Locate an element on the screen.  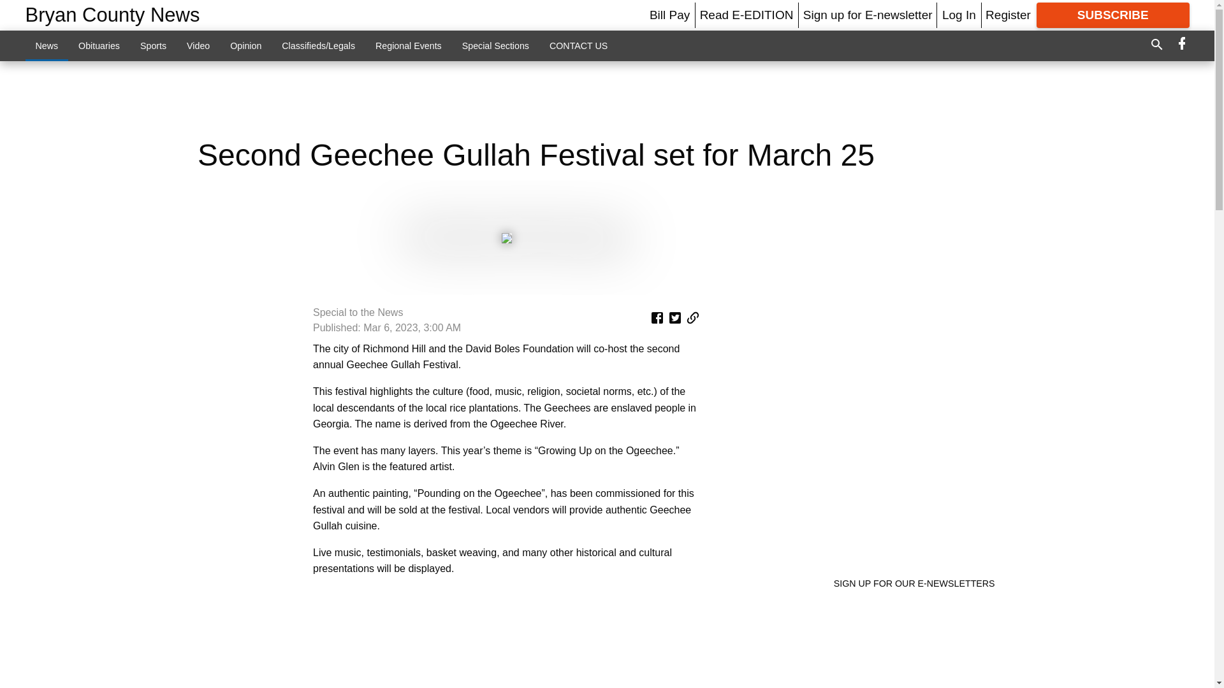
SUBSCRIBE is located at coordinates (1113, 15).